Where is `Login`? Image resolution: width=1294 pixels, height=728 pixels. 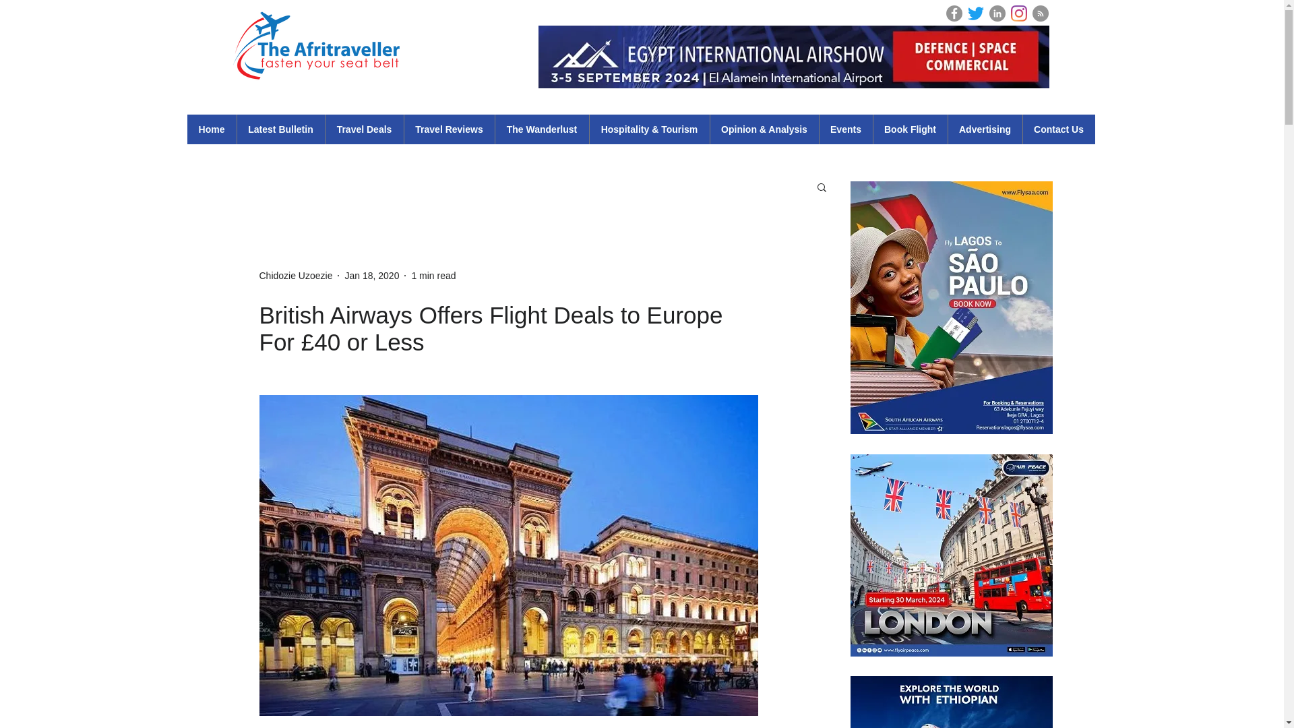 Login is located at coordinates (1068, 12).